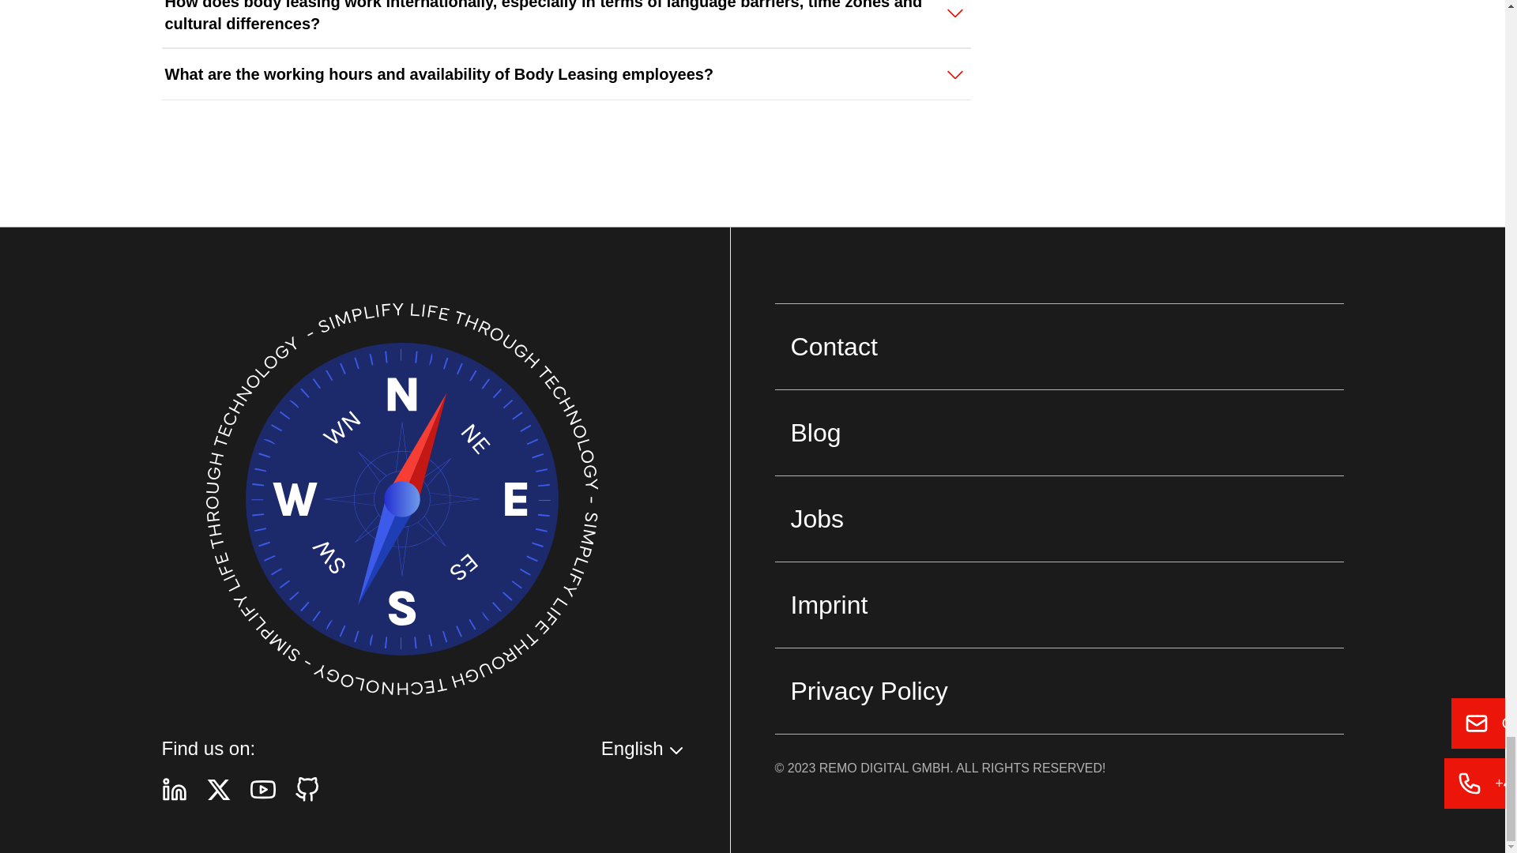  I want to click on YouTube Remo Digital, so click(262, 790).